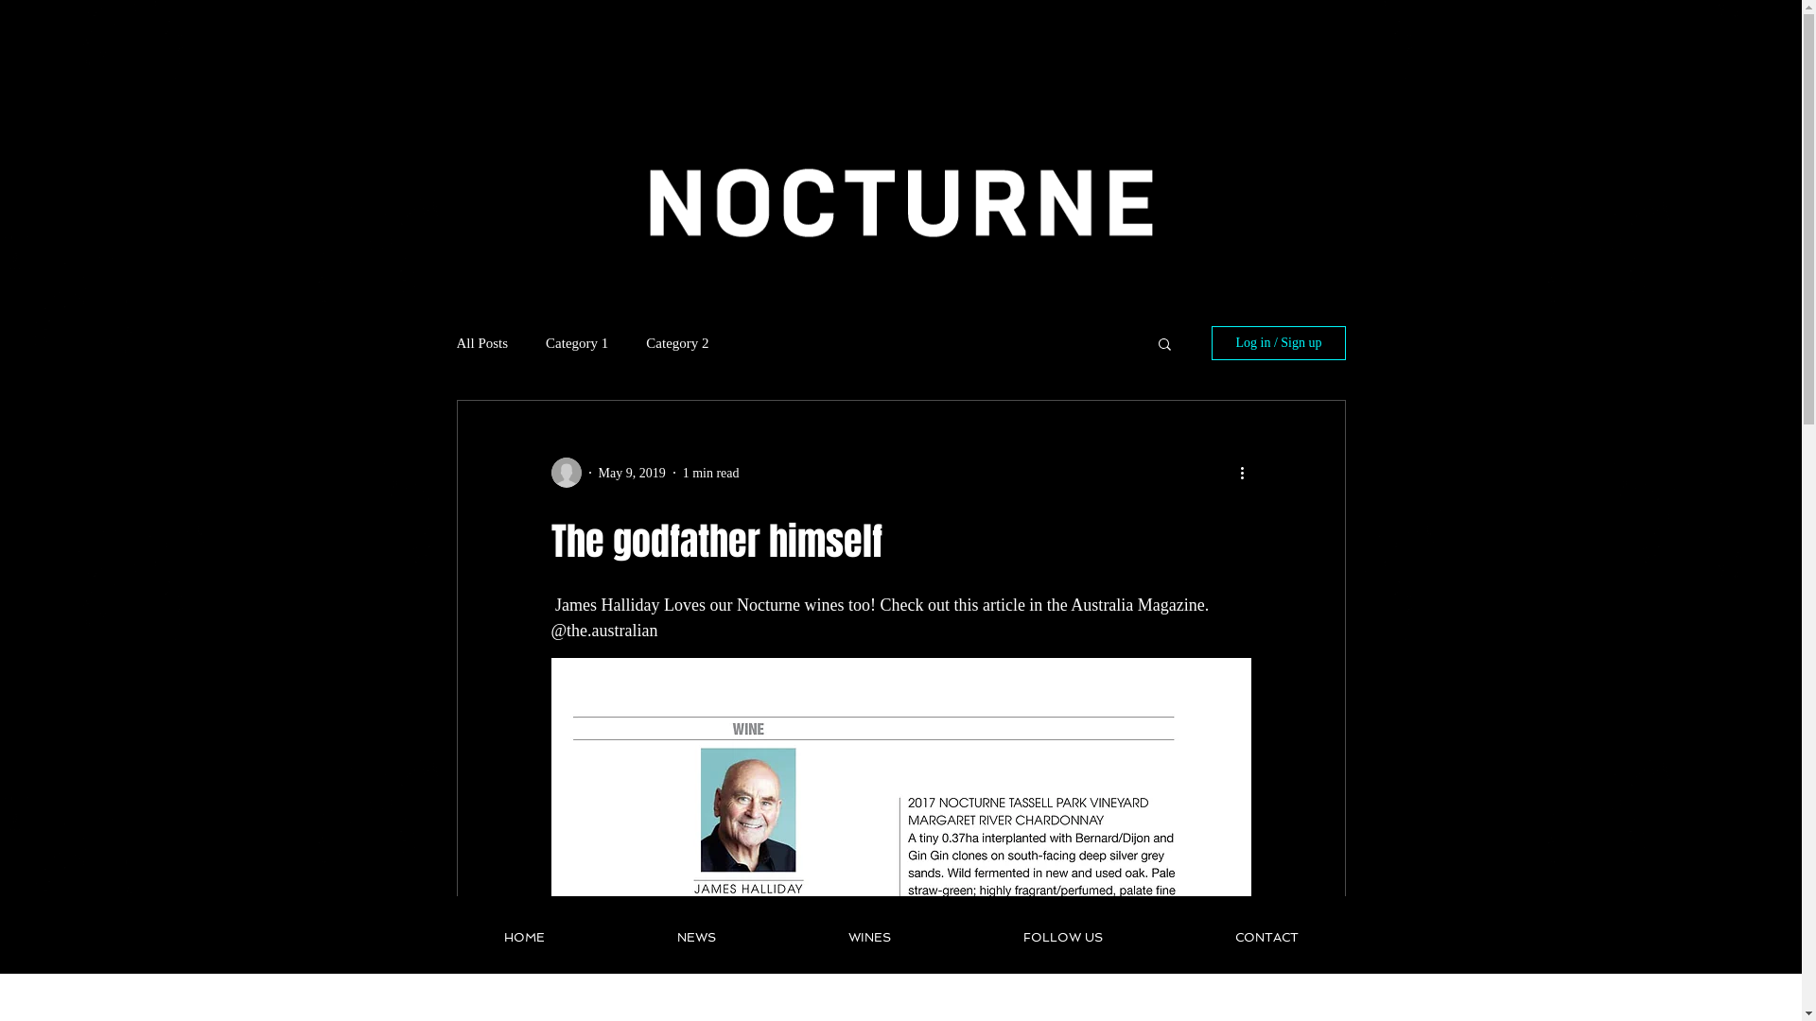 The width and height of the screenshot is (1816, 1021). What do you see at coordinates (482, 342) in the screenshot?
I see `All Posts` at bounding box center [482, 342].